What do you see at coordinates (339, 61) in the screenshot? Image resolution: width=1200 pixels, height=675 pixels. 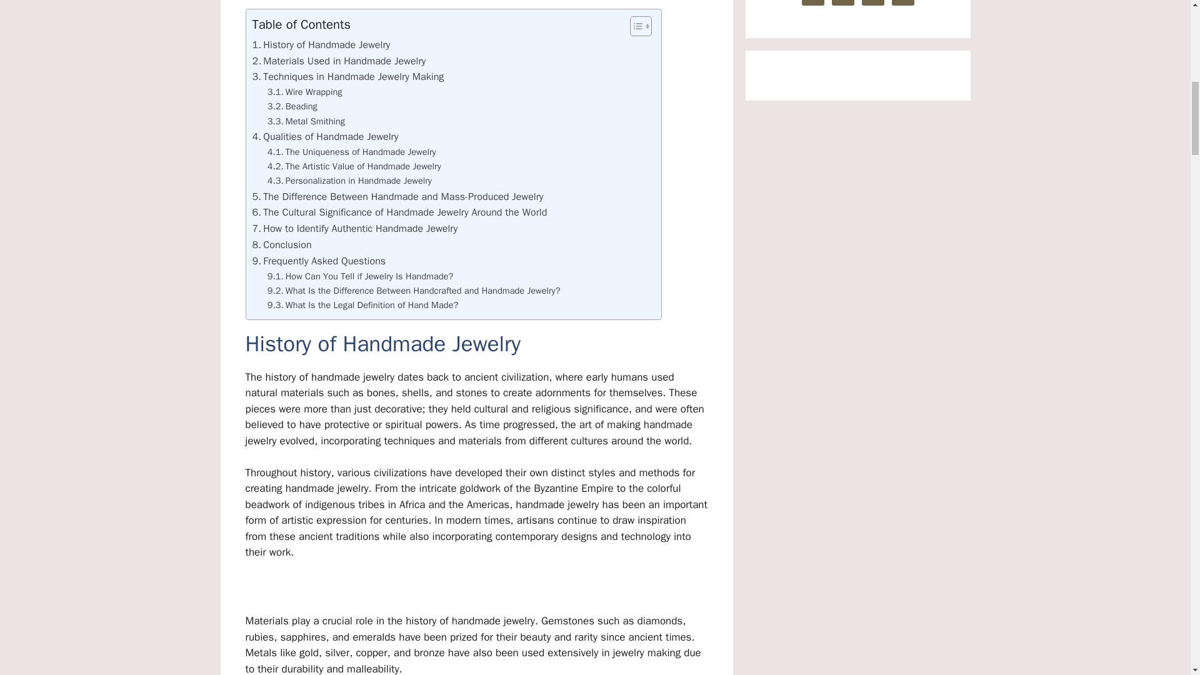 I see `Materials Used in Handmade Jewelry` at bounding box center [339, 61].